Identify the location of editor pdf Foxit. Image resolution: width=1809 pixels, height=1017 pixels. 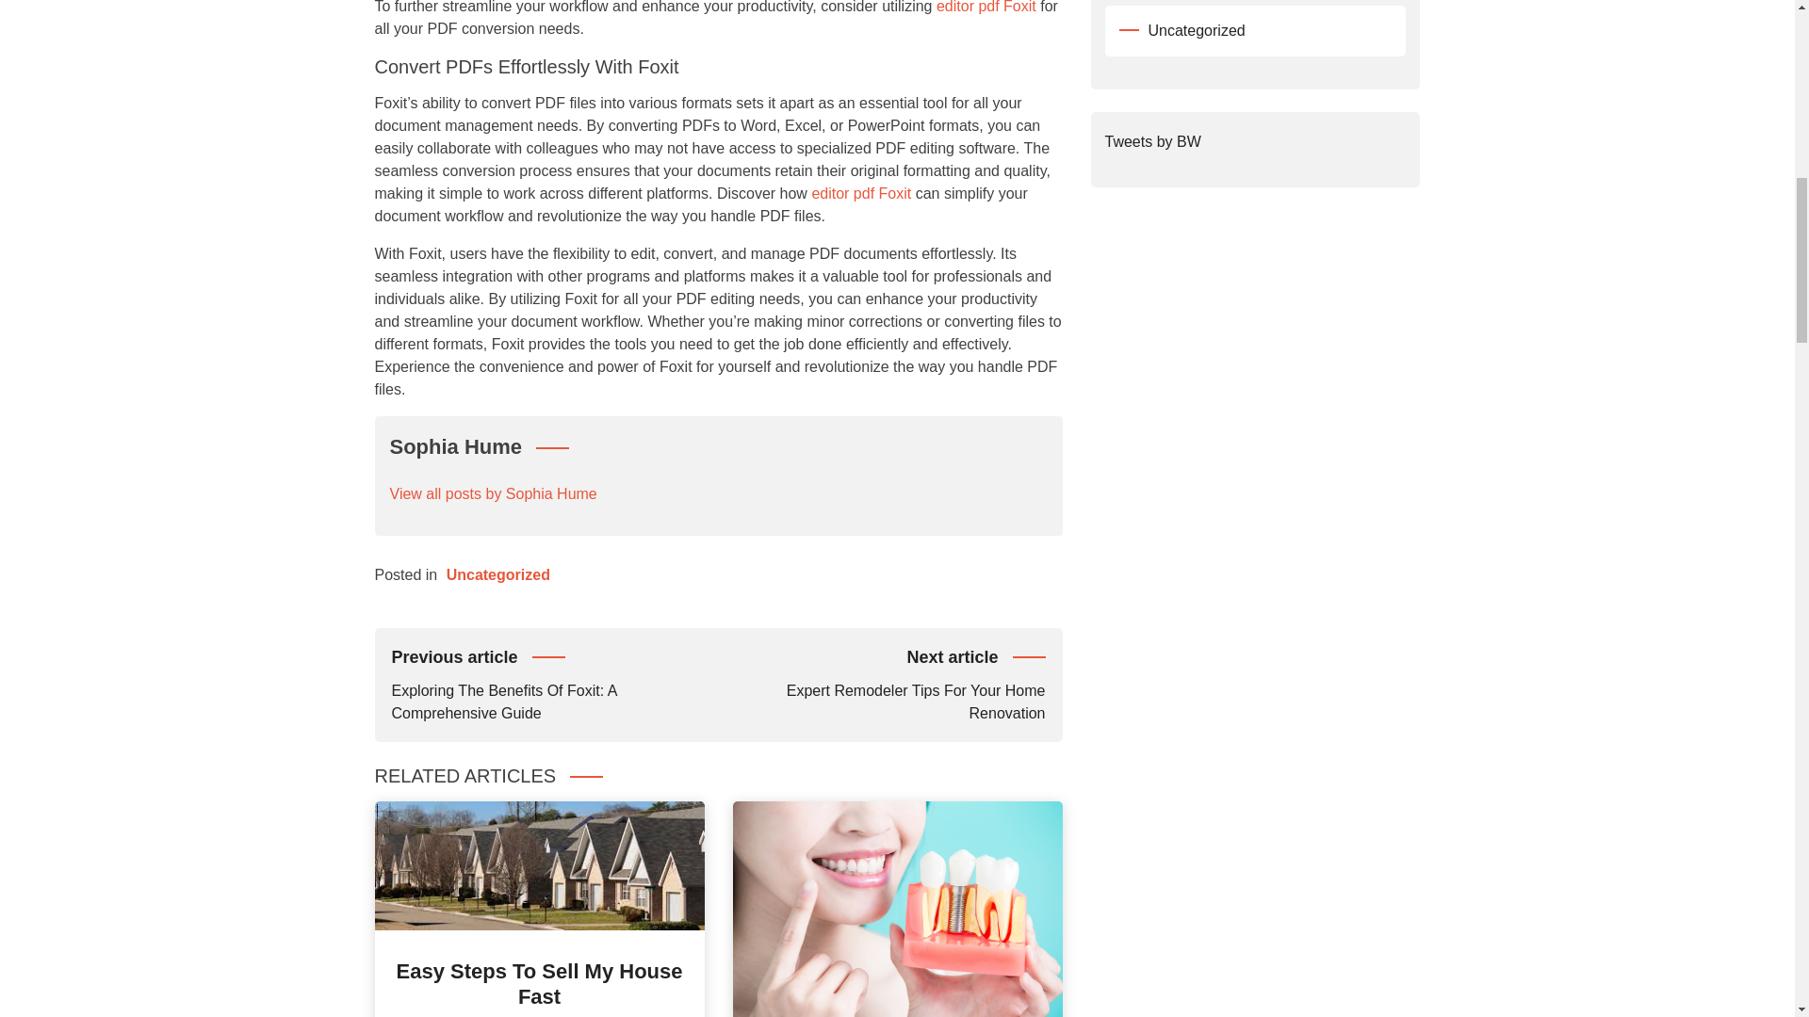
(882, 682).